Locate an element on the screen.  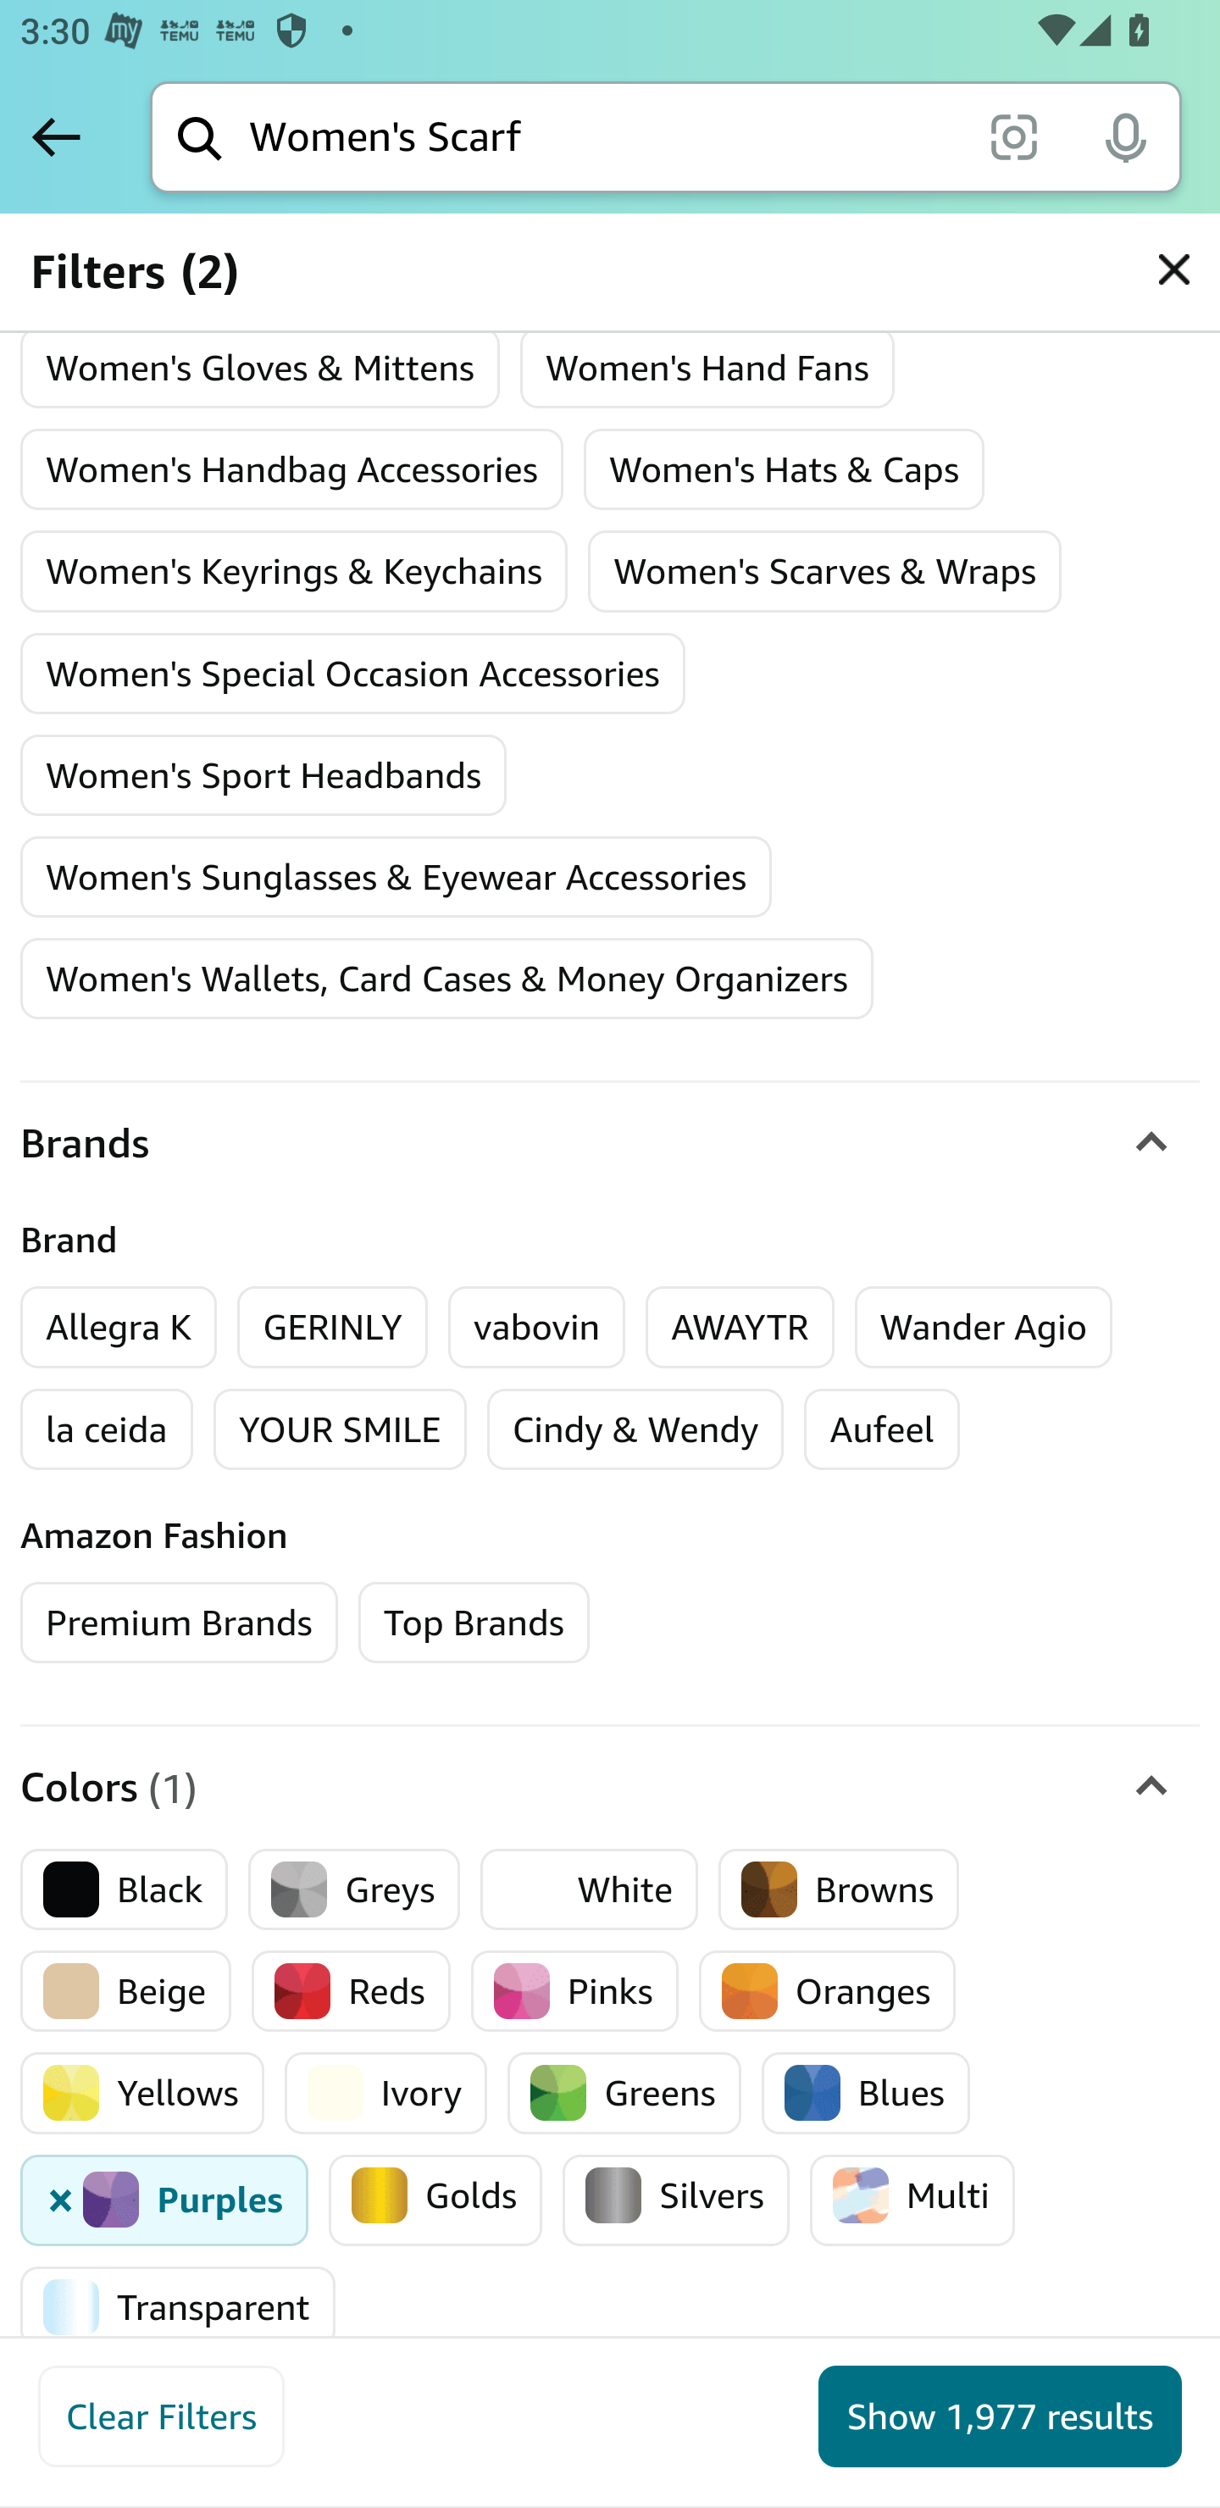
Brands is located at coordinates (610, 1144).